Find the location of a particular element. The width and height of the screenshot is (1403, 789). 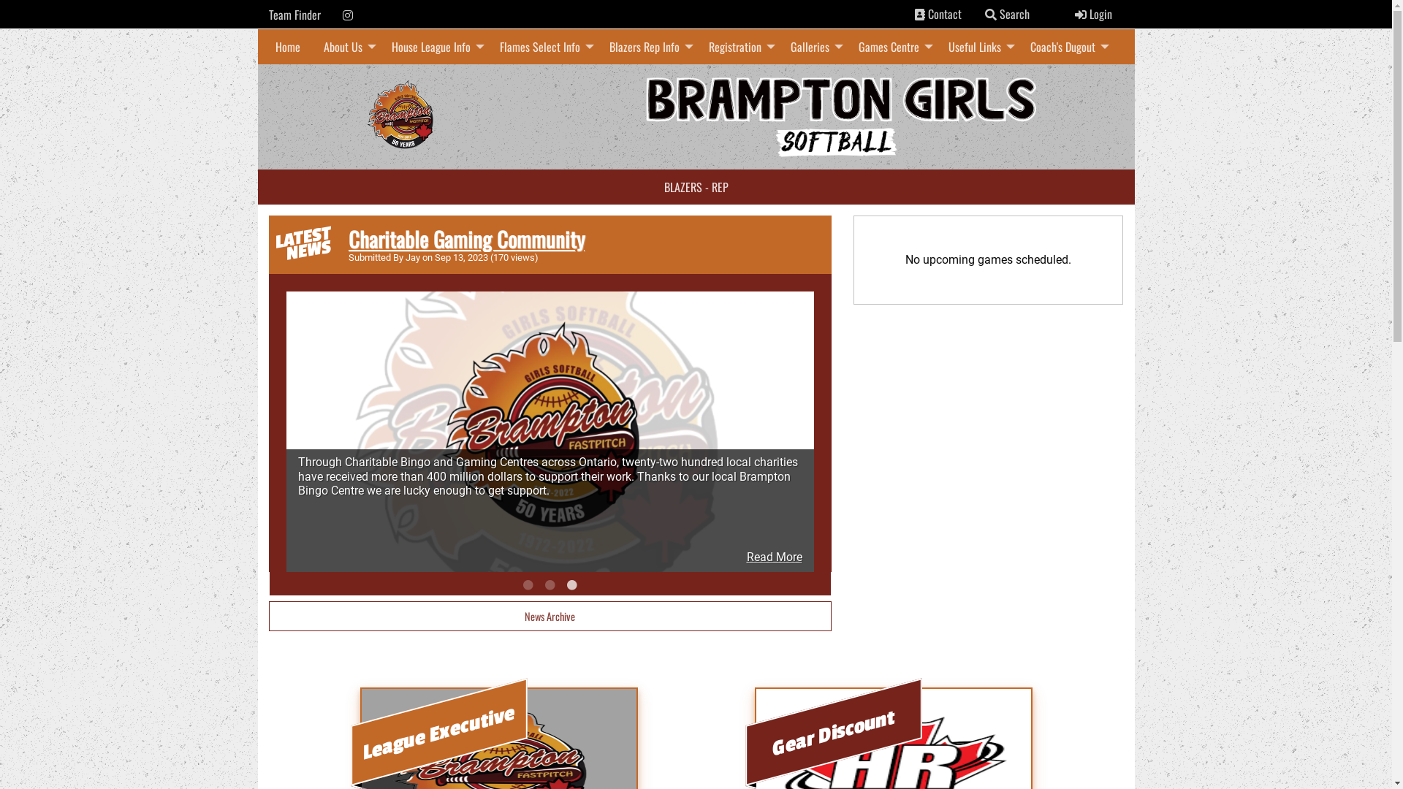

BLAZERS - REP is located at coordinates (696, 187).